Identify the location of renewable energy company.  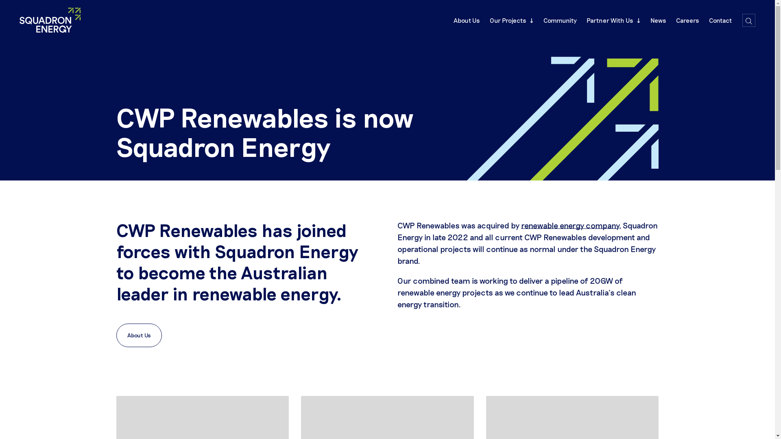
(569, 225).